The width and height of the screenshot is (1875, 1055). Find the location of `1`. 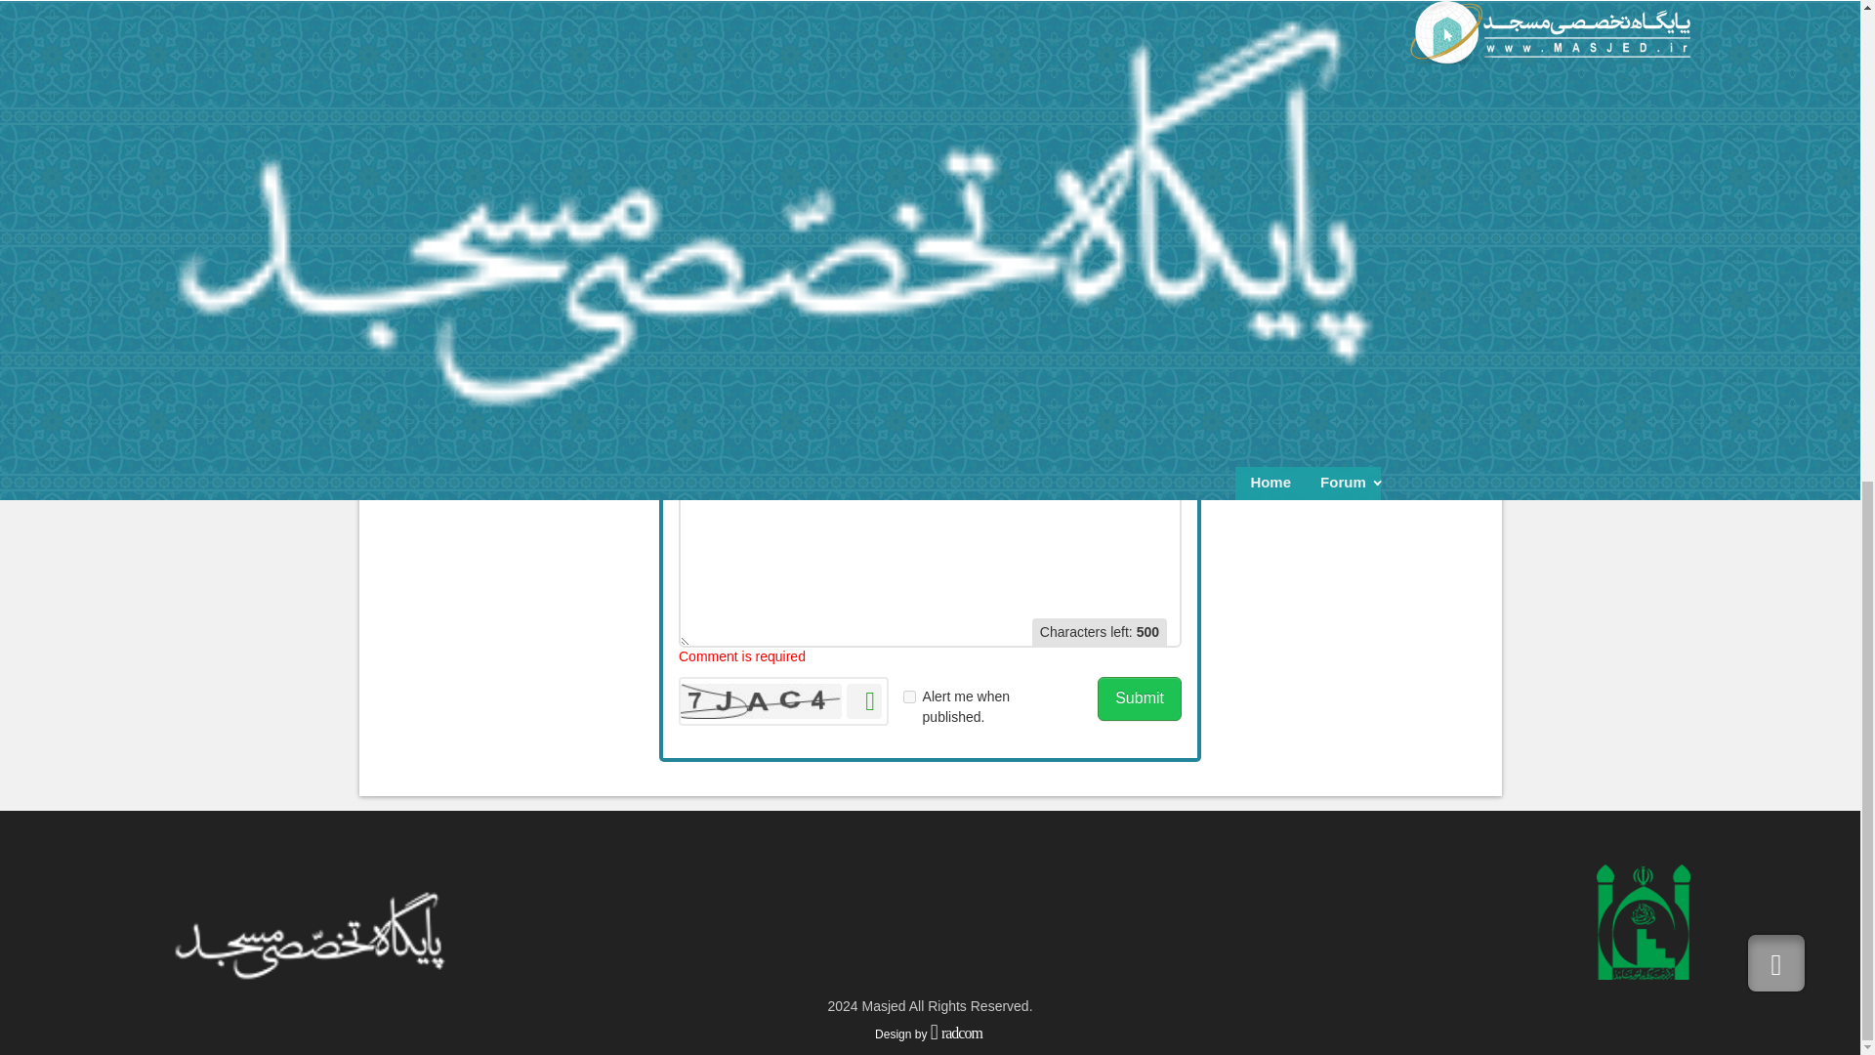

1 is located at coordinates (1092, 318).